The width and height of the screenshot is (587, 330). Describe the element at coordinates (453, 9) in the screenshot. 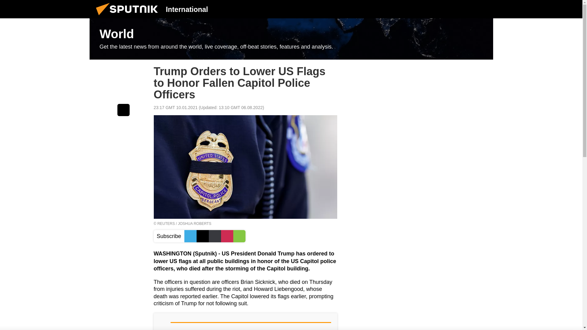

I see `Authorization` at that location.